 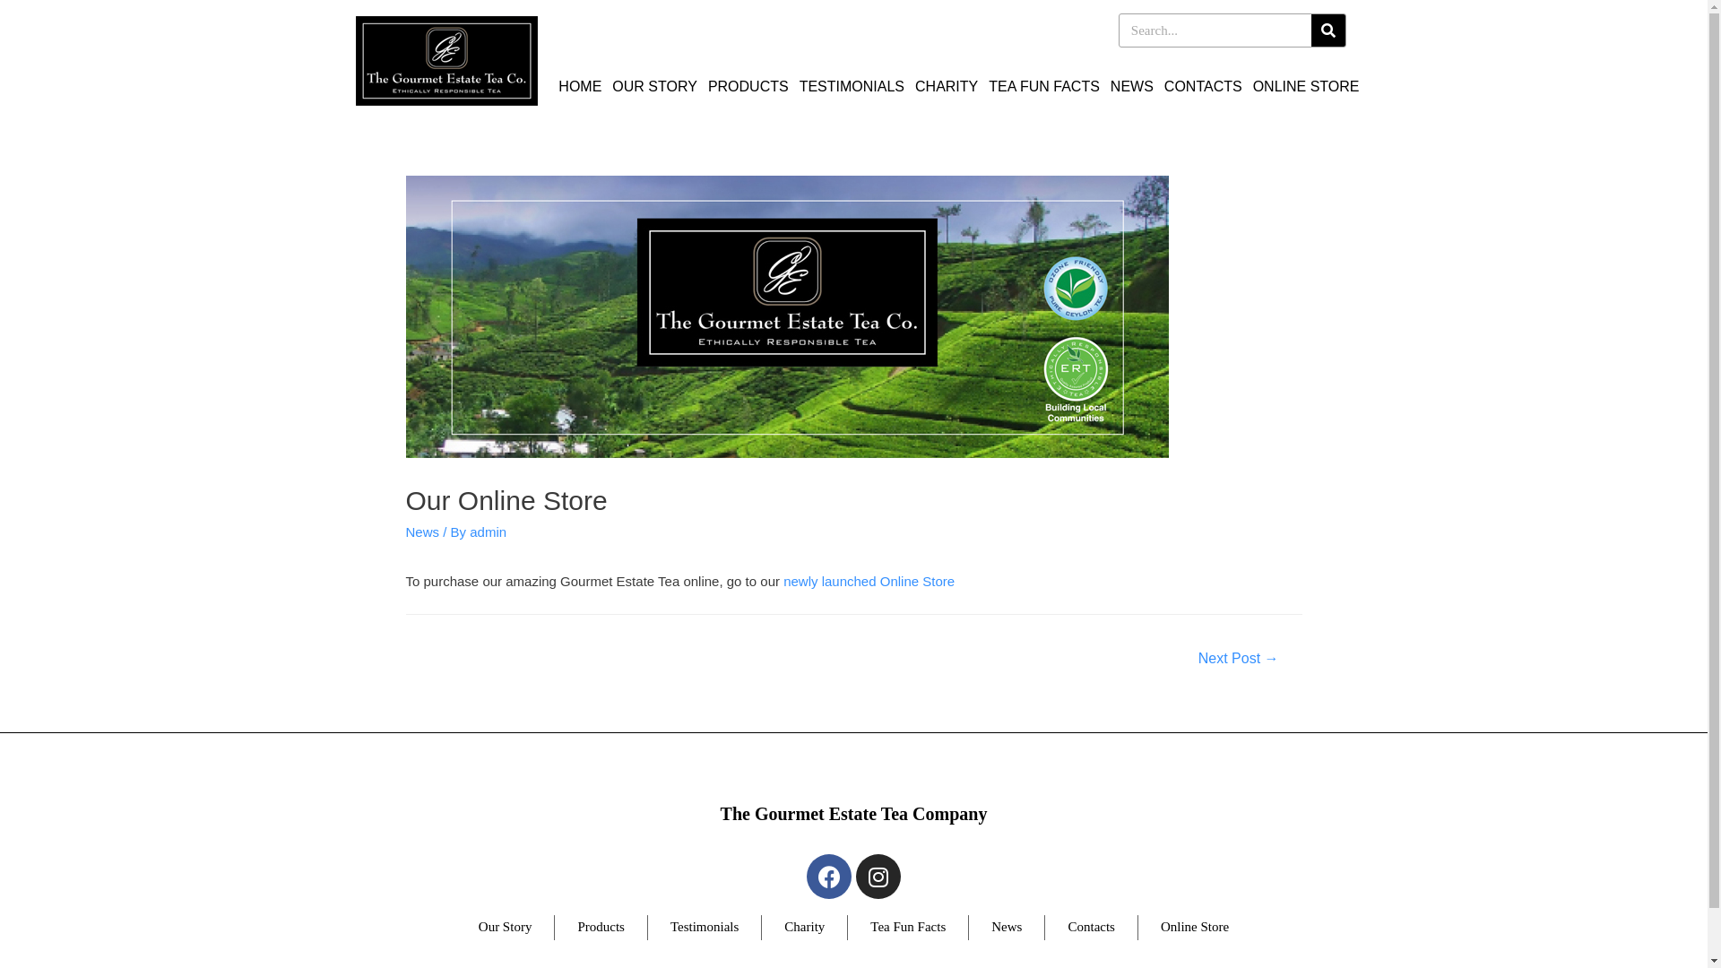 What do you see at coordinates (1007, 928) in the screenshot?
I see `News` at bounding box center [1007, 928].